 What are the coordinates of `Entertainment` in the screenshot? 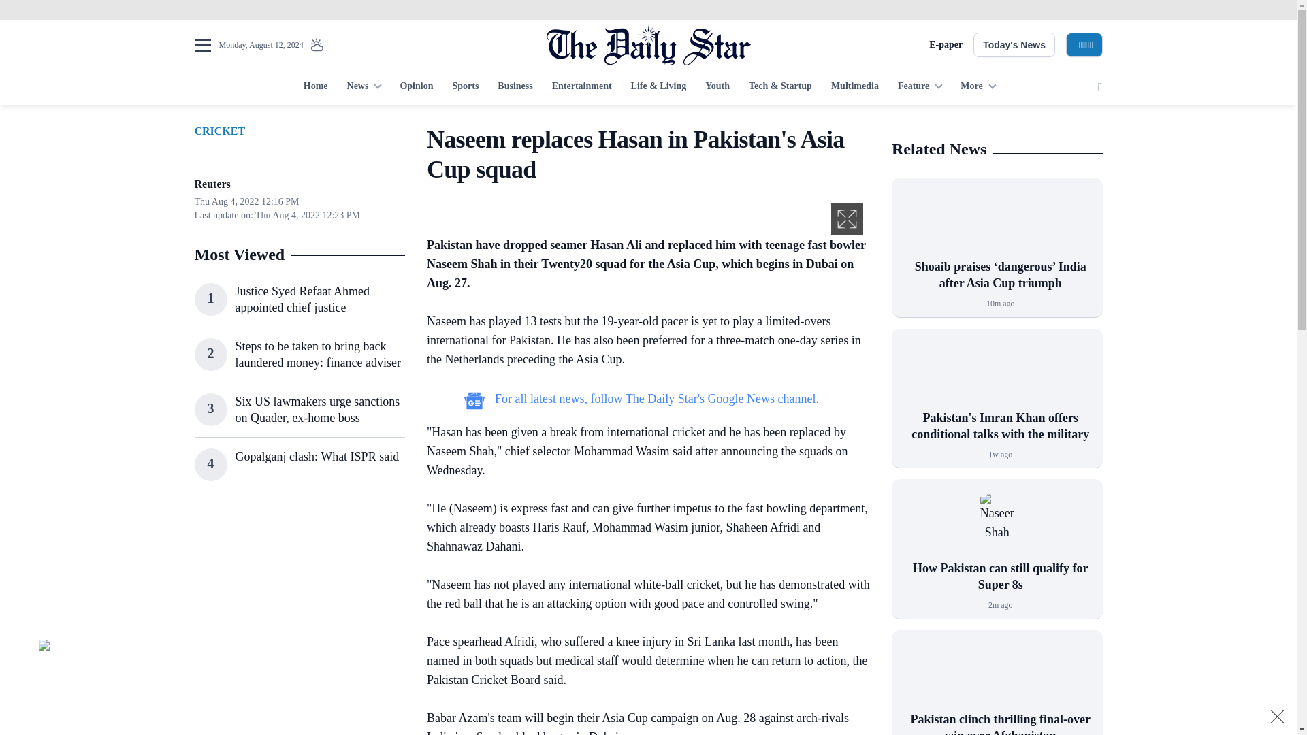 It's located at (581, 87).